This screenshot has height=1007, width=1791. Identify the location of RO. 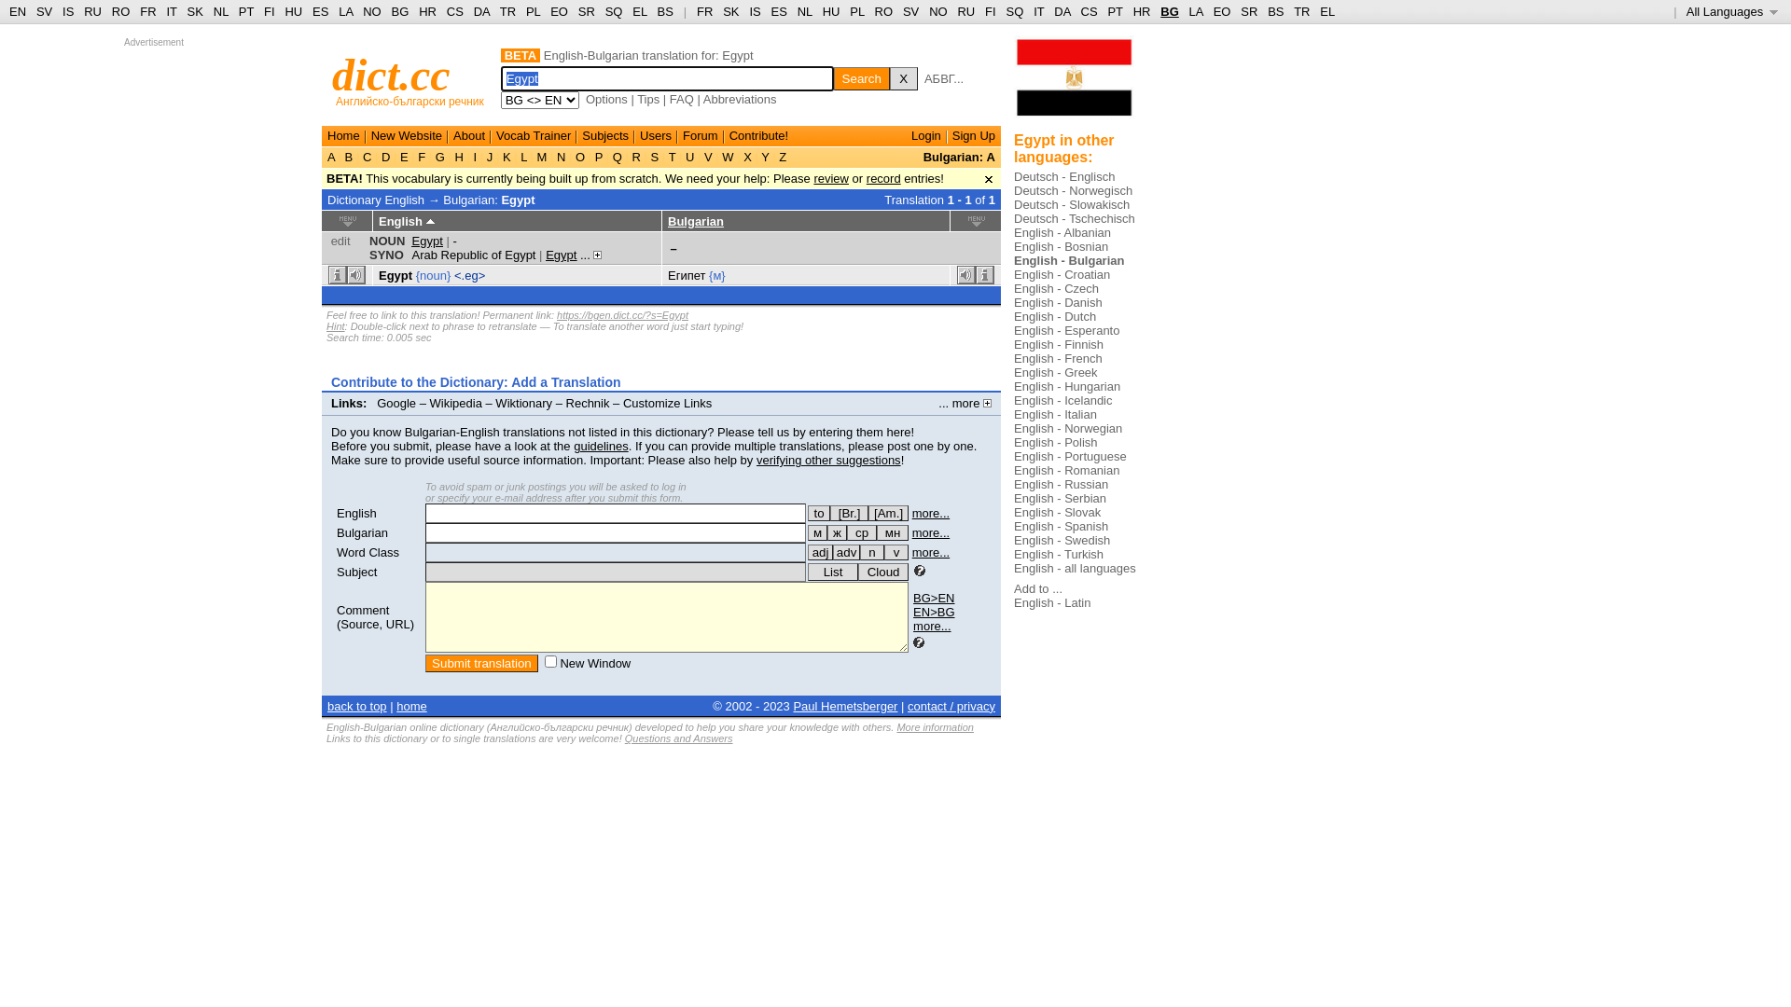
(121, 11).